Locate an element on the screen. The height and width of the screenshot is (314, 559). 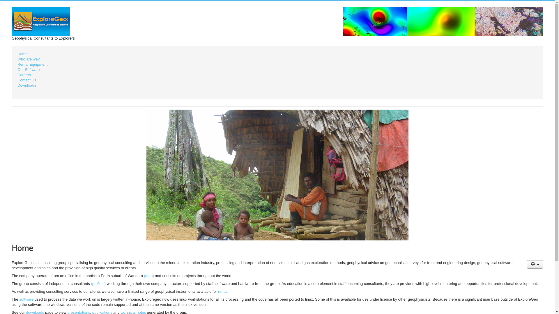
Rental Equipment is located at coordinates (277, 65).